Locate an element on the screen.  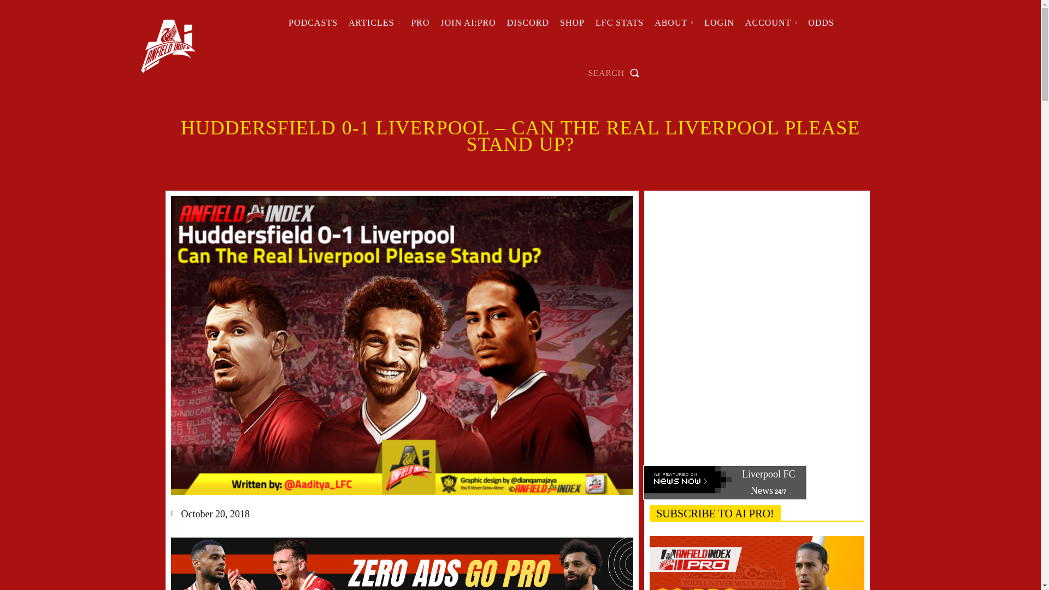
ABOUT is located at coordinates (674, 23).